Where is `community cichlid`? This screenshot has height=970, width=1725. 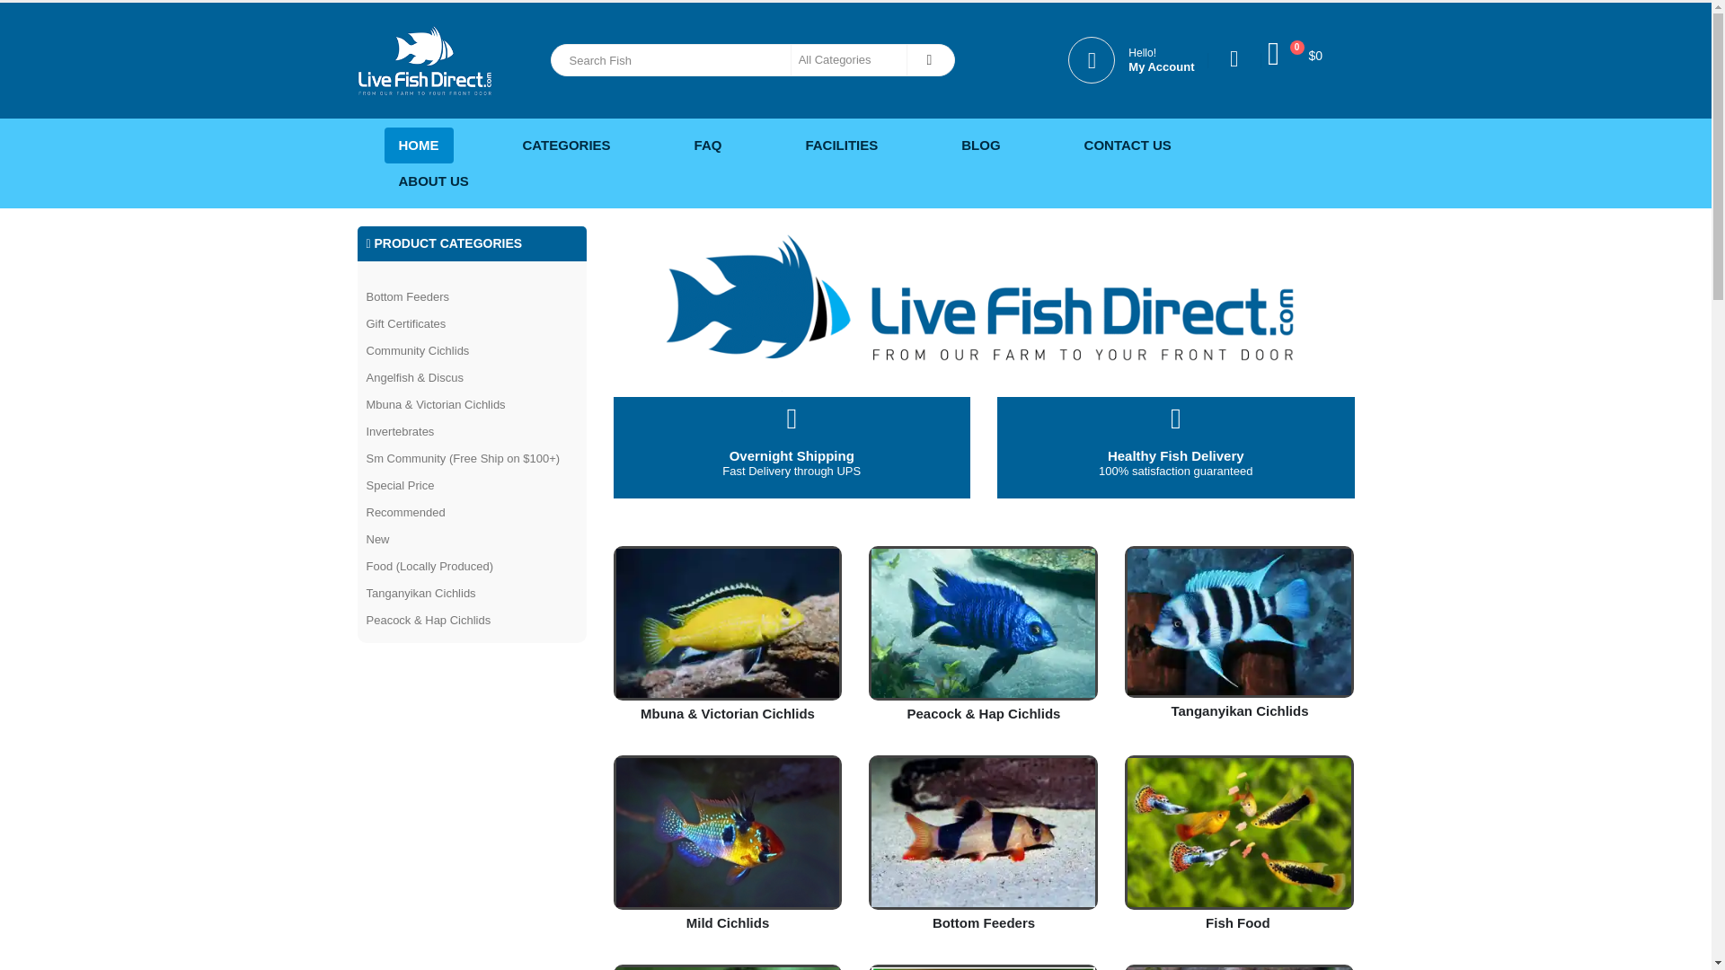 community cichlid is located at coordinates (728, 832).